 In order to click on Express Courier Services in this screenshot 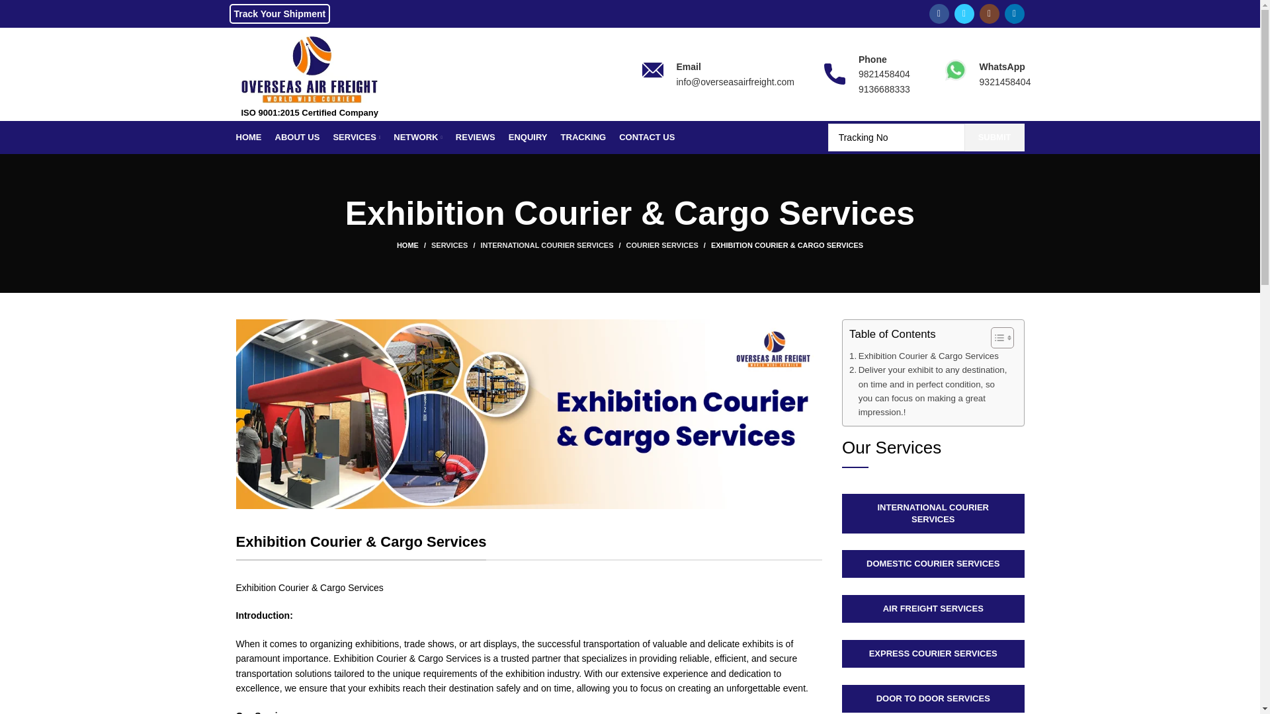, I will do `click(933, 653)`.